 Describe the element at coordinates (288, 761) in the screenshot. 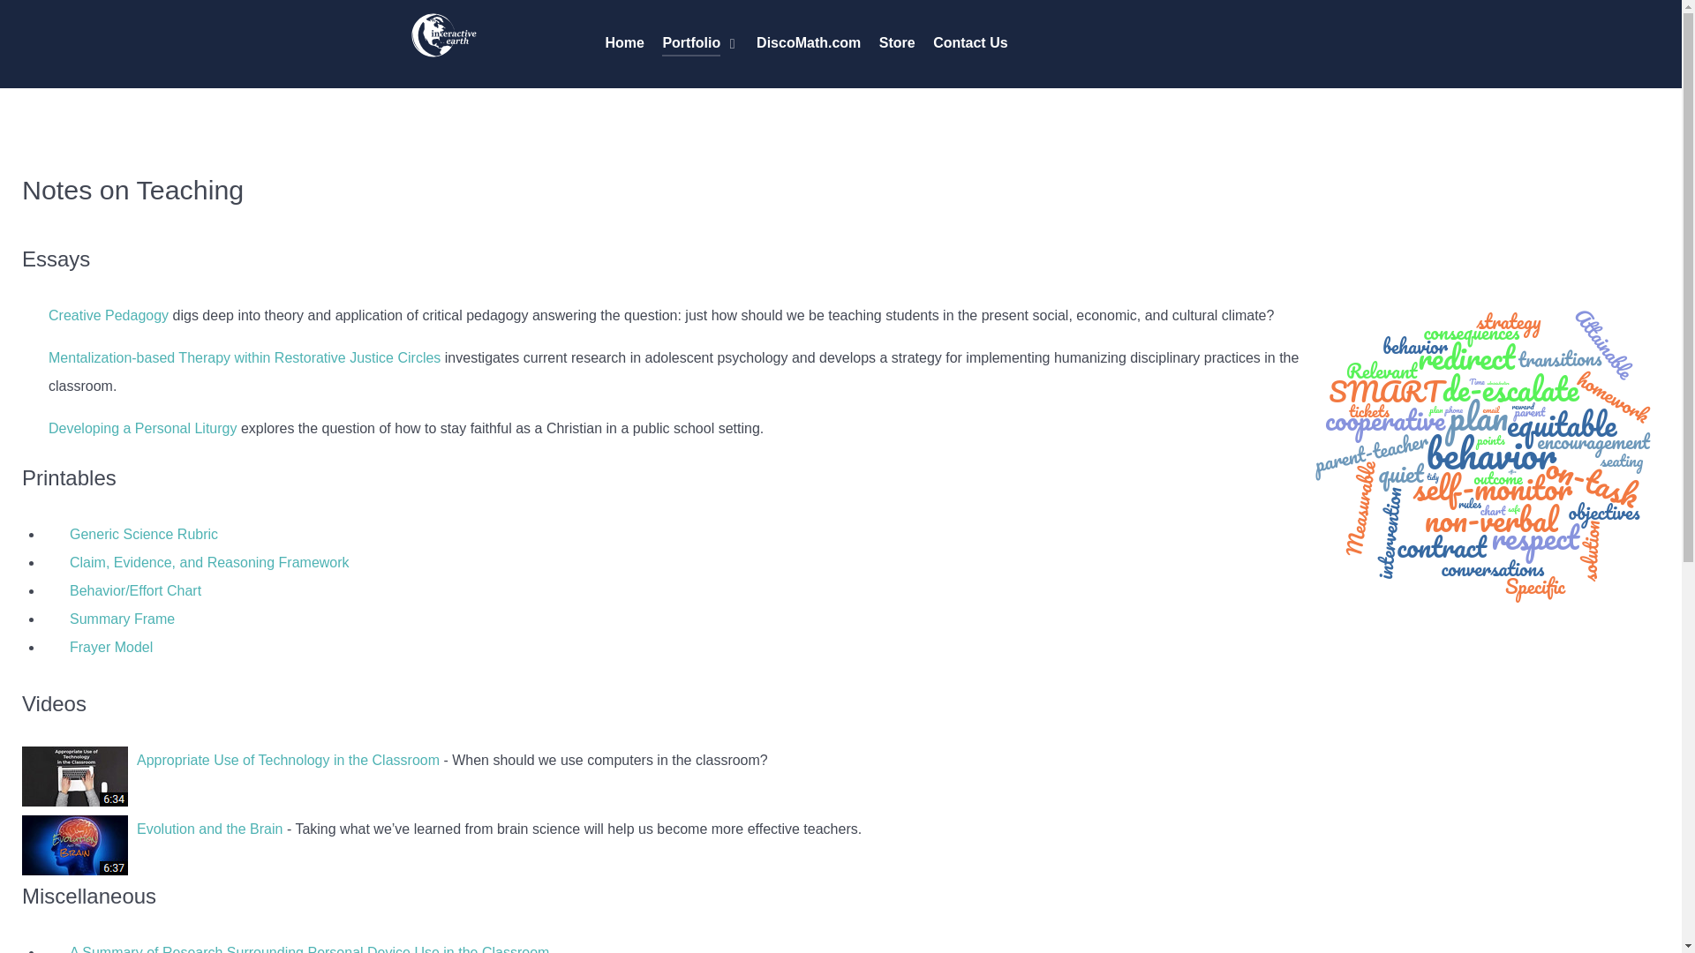

I see `Appropriate Use of Technology in the Classroom` at that location.